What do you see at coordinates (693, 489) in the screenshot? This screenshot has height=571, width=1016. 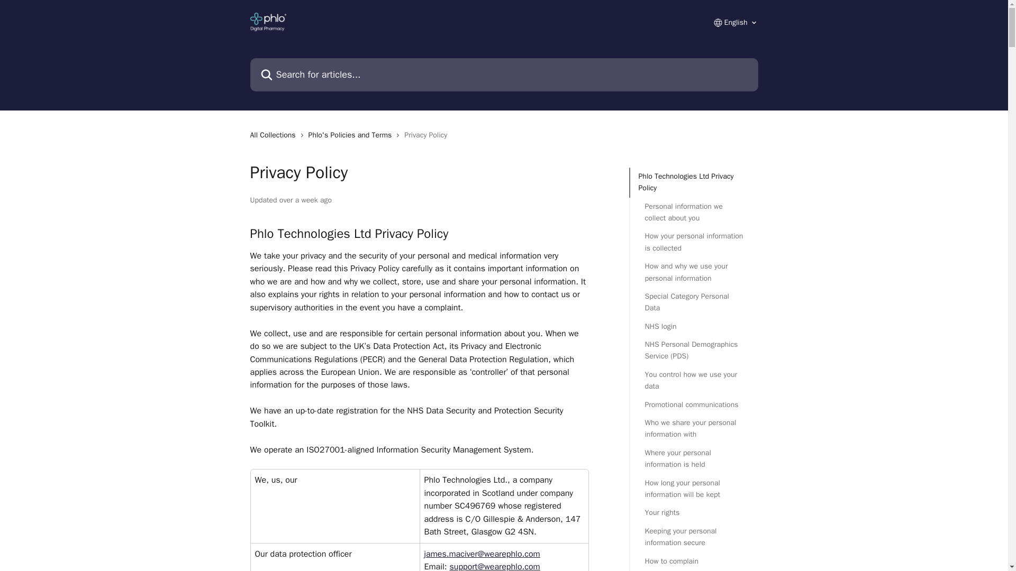 I see `How long your personal information will be kept  ` at bounding box center [693, 489].